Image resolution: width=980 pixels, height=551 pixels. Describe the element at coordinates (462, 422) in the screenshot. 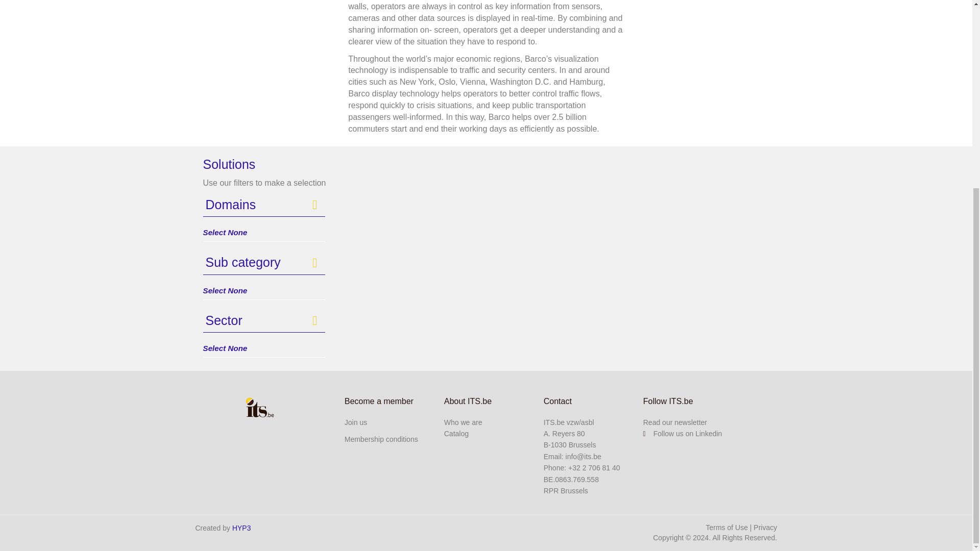

I see `Who we are` at that location.